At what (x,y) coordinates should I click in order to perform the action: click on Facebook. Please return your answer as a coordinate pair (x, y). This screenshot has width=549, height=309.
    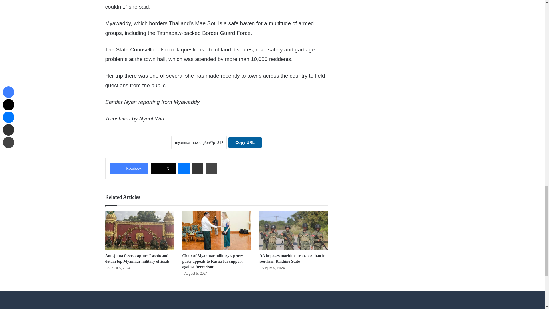
    Looking at the image, I should click on (129, 169).